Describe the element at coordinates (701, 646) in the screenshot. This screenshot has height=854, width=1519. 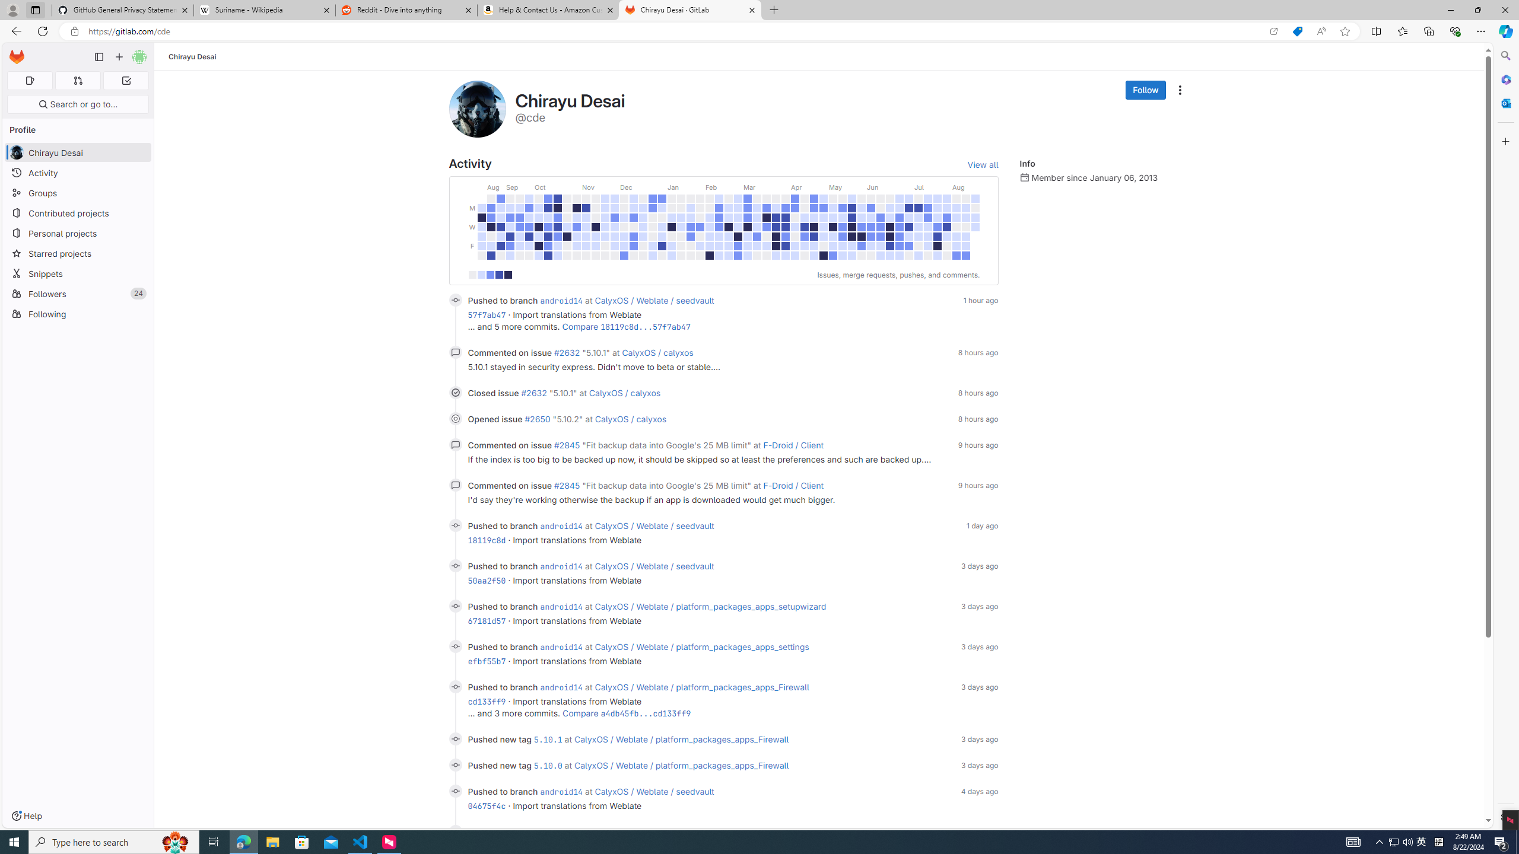
I see `CalyxOS / Weblate / platform_packages_apps_settings` at that location.